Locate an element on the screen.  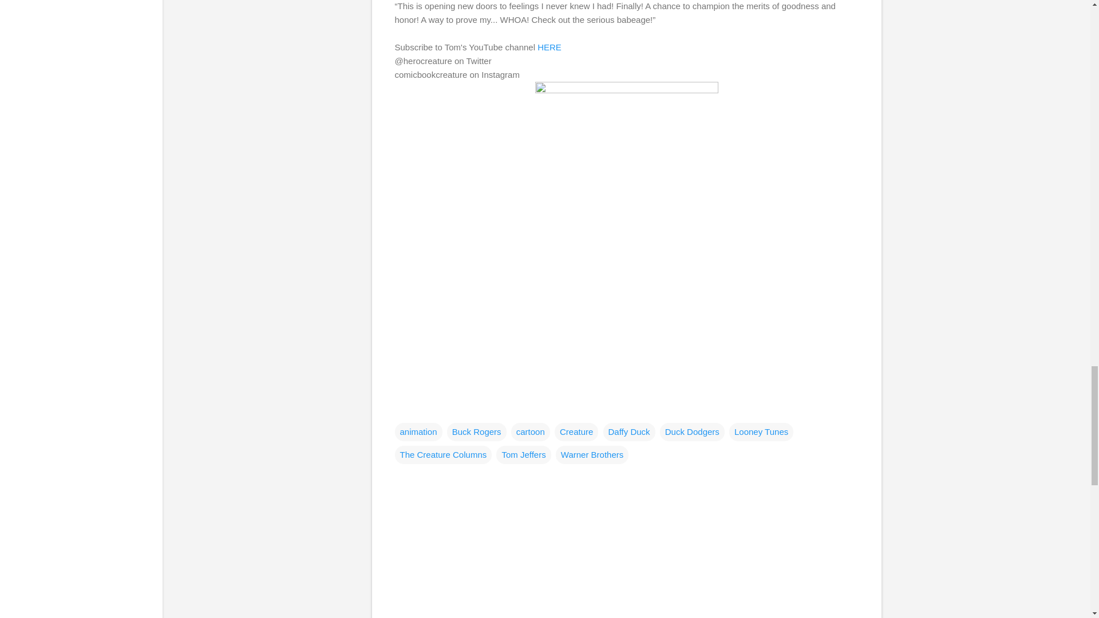
Duck Dodgers is located at coordinates (692, 431).